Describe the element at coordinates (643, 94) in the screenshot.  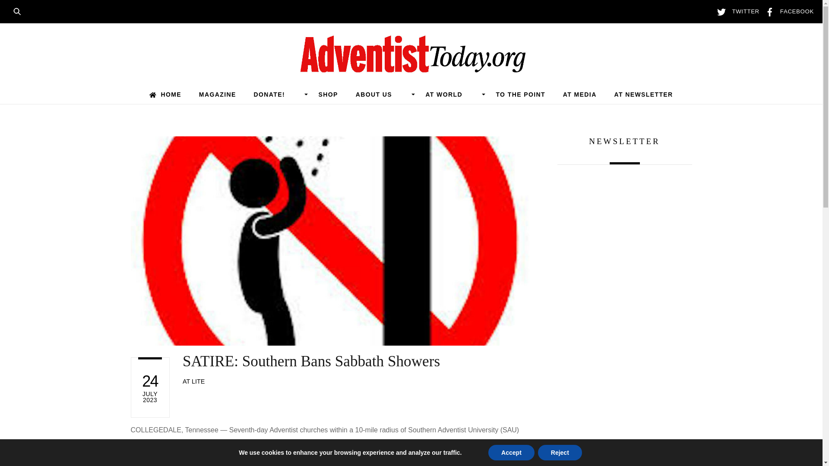
I see `AT NEWSLETTER` at that location.